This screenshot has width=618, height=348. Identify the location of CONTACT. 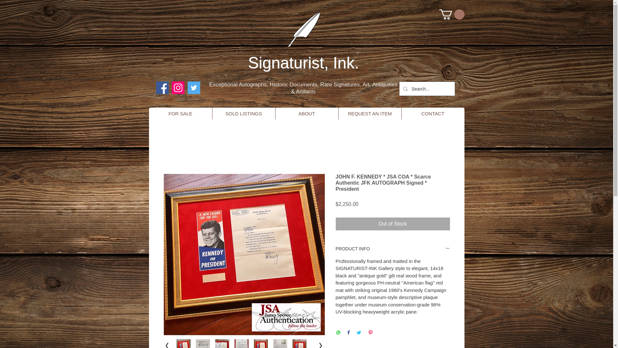
(433, 113).